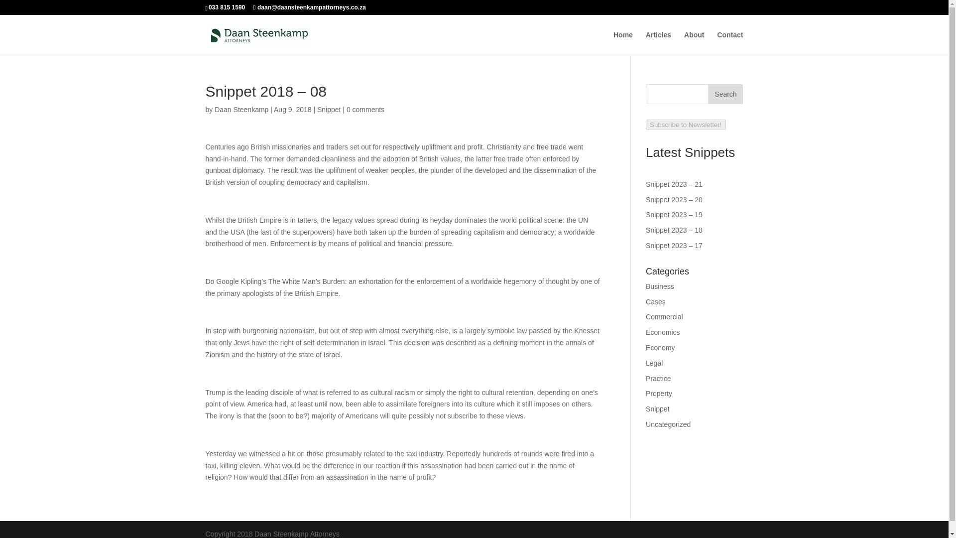  I want to click on Contact, so click(730, 43).